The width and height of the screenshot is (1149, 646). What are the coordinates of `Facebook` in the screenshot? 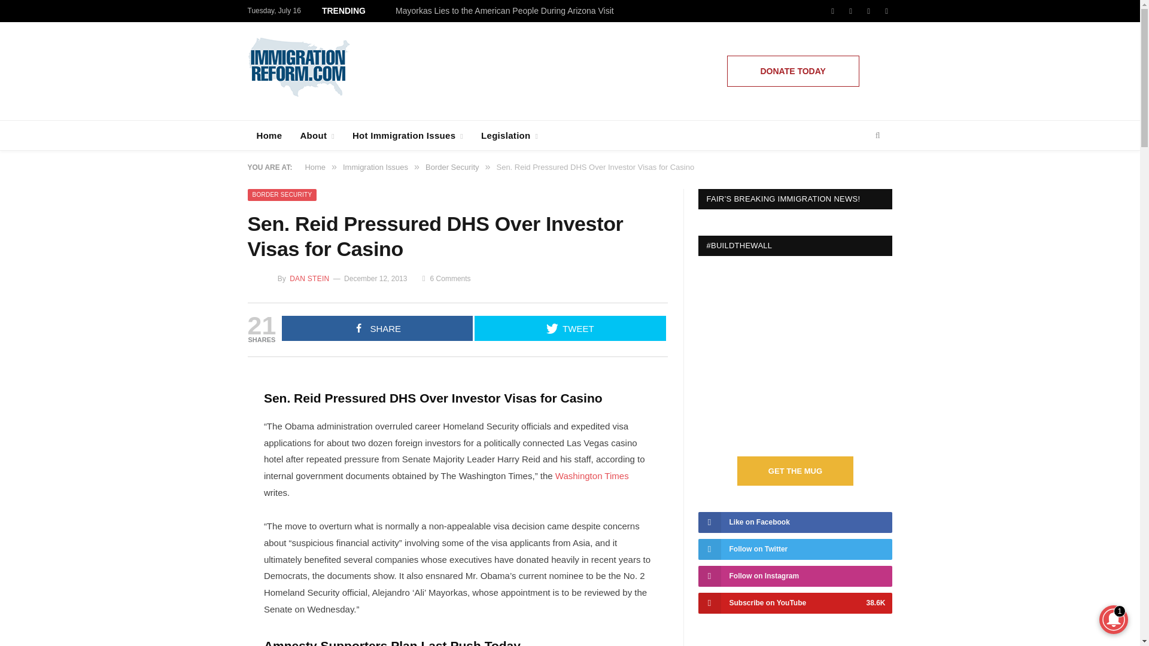 It's located at (833, 11).